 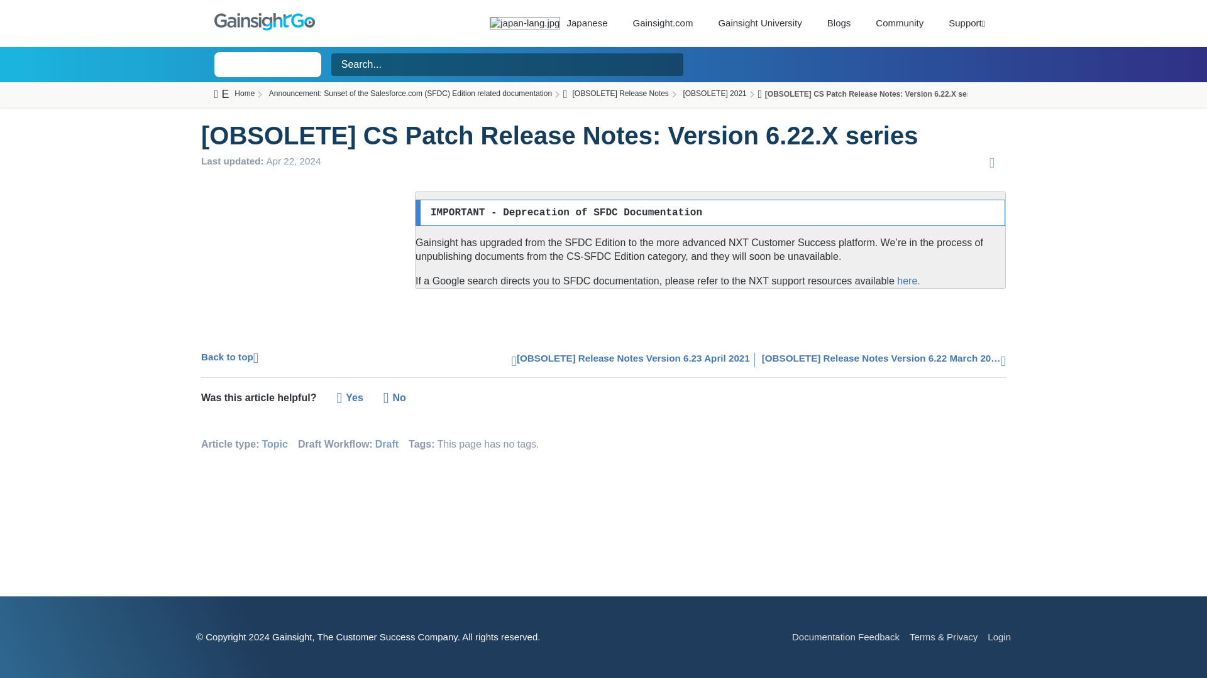 I want to click on Home, so click(x=243, y=94).